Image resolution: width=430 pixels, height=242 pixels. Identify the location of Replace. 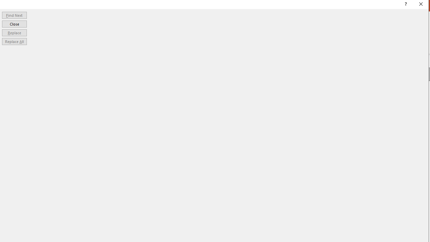
(14, 32).